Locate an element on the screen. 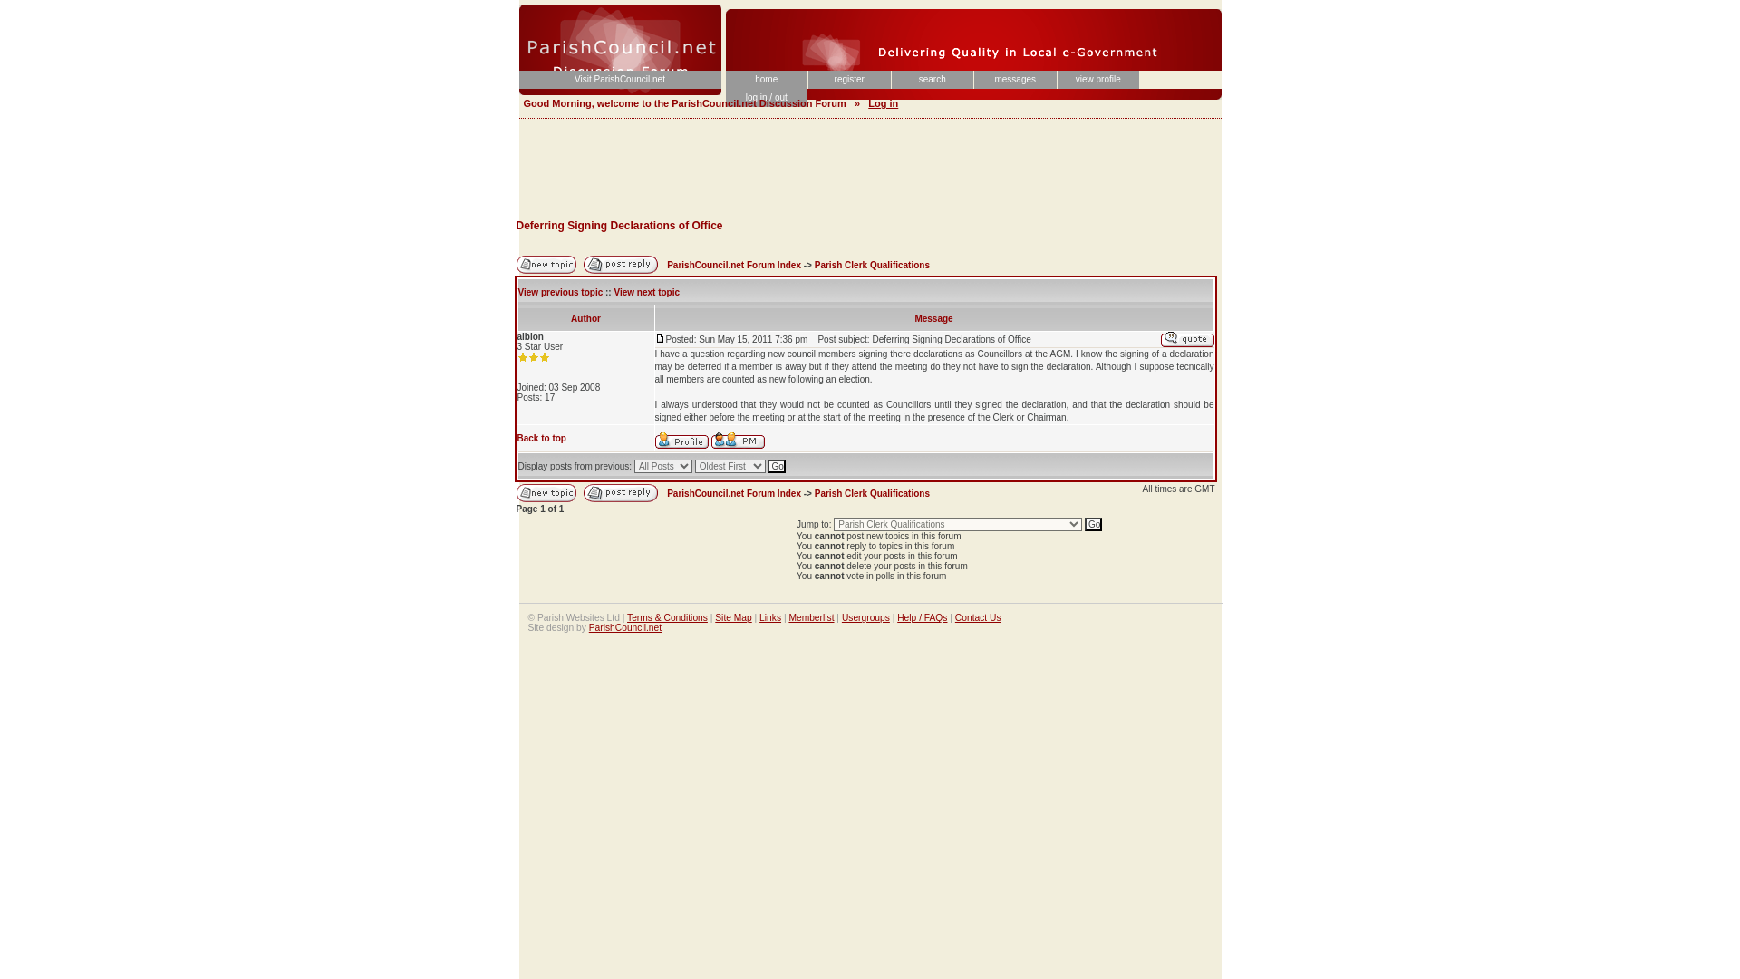  ParishCouncil.net Forum Index is located at coordinates (733, 493).